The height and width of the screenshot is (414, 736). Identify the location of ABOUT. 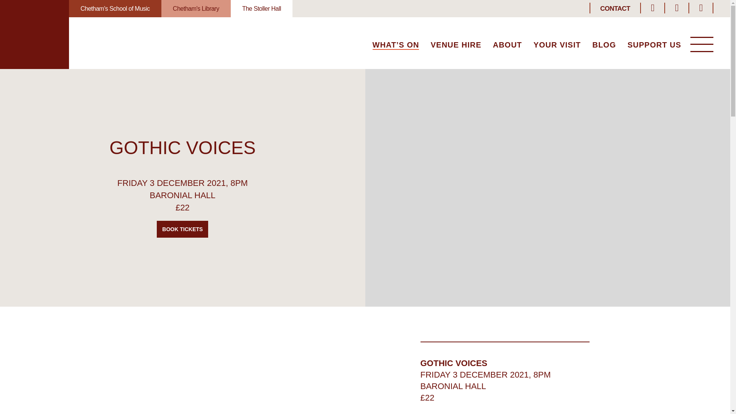
(508, 46).